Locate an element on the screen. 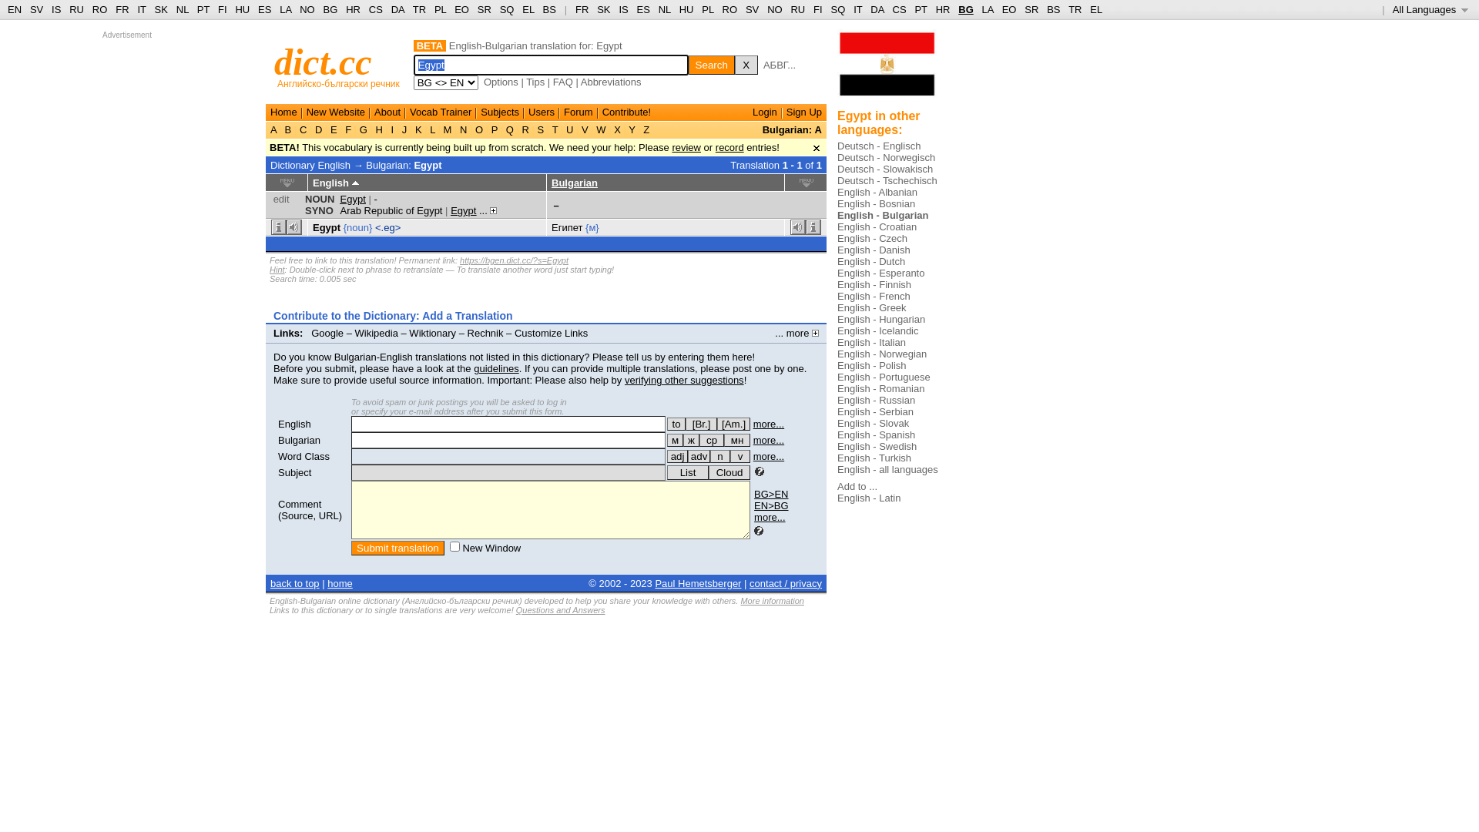 The image size is (1479, 832). RU is located at coordinates (77, 9).